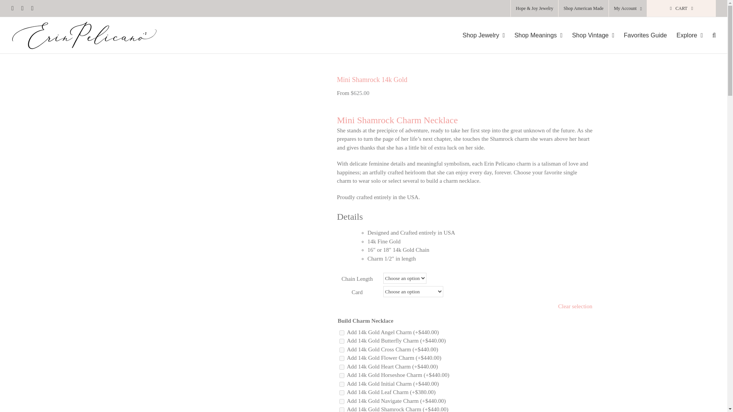  I want to click on Shop American Made, so click(583, 8).